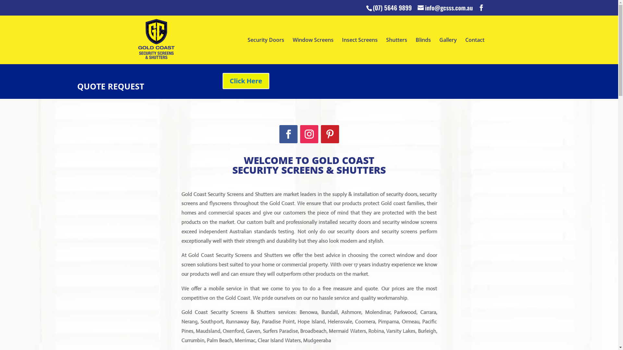 The image size is (623, 350). I want to click on Blinds, so click(423, 51).